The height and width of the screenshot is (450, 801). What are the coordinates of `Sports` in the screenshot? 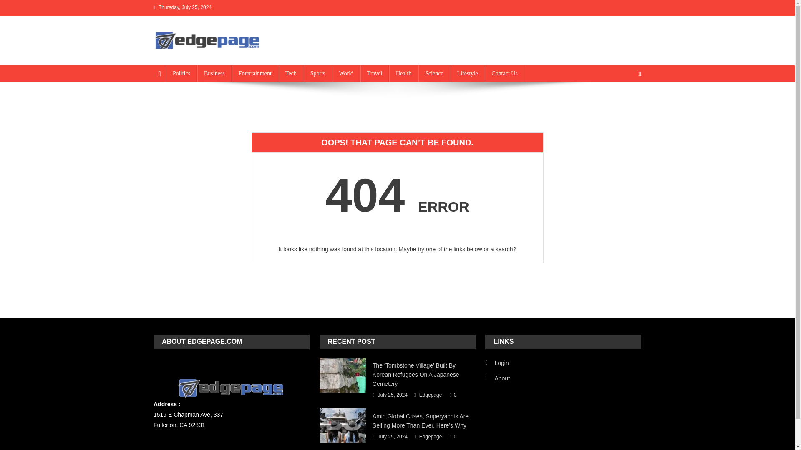 It's located at (318, 73).